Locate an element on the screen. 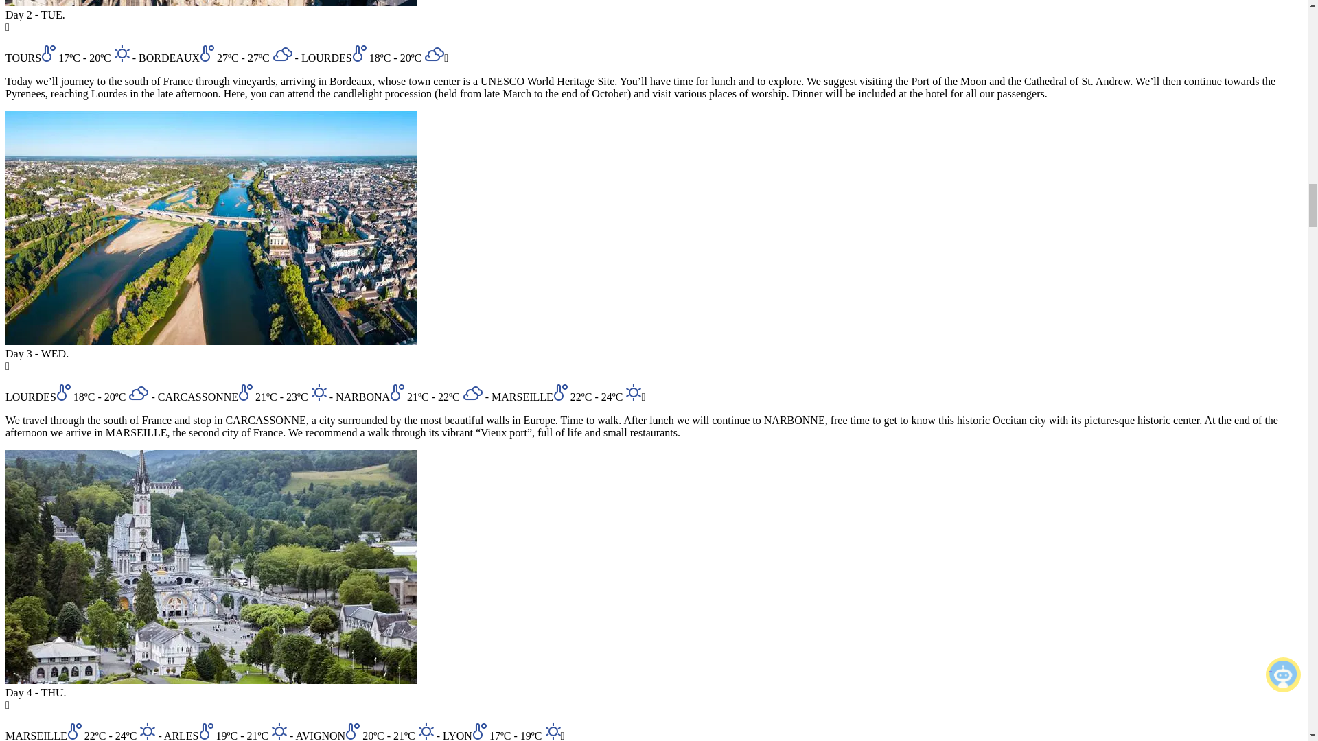 Image resolution: width=1318 pixels, height=741 pixels. clear sky is located at coordinates (279, 731).